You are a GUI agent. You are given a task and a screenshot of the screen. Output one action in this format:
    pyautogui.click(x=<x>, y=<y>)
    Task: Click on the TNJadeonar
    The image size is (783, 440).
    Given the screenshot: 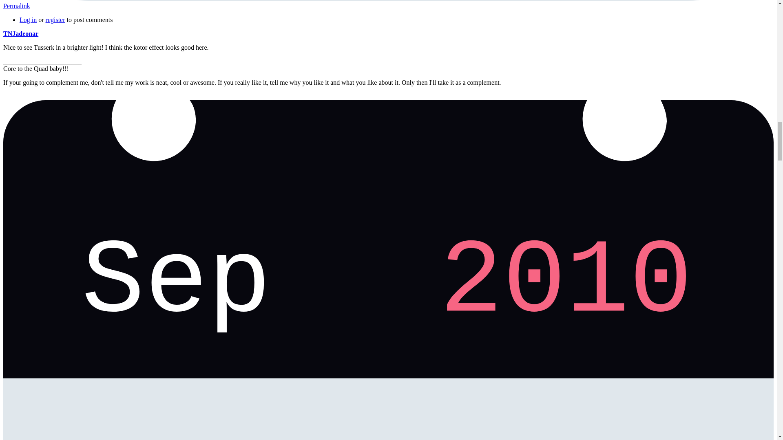 What is the action you would take?
    pyautogui.click(x=20, y=33)
    